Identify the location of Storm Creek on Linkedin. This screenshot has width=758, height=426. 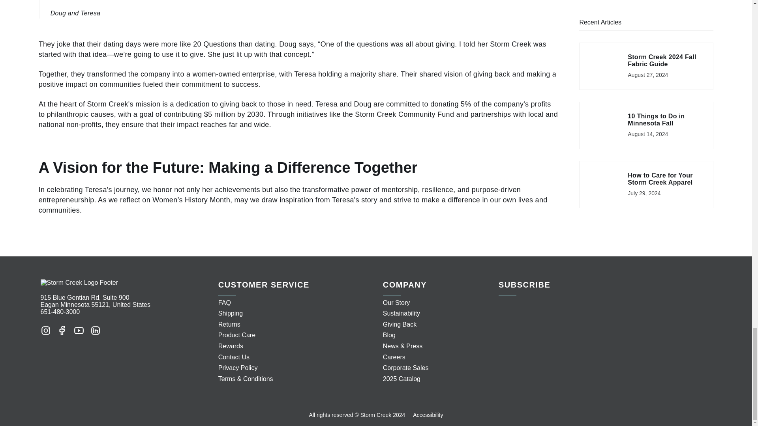
(95, 330).